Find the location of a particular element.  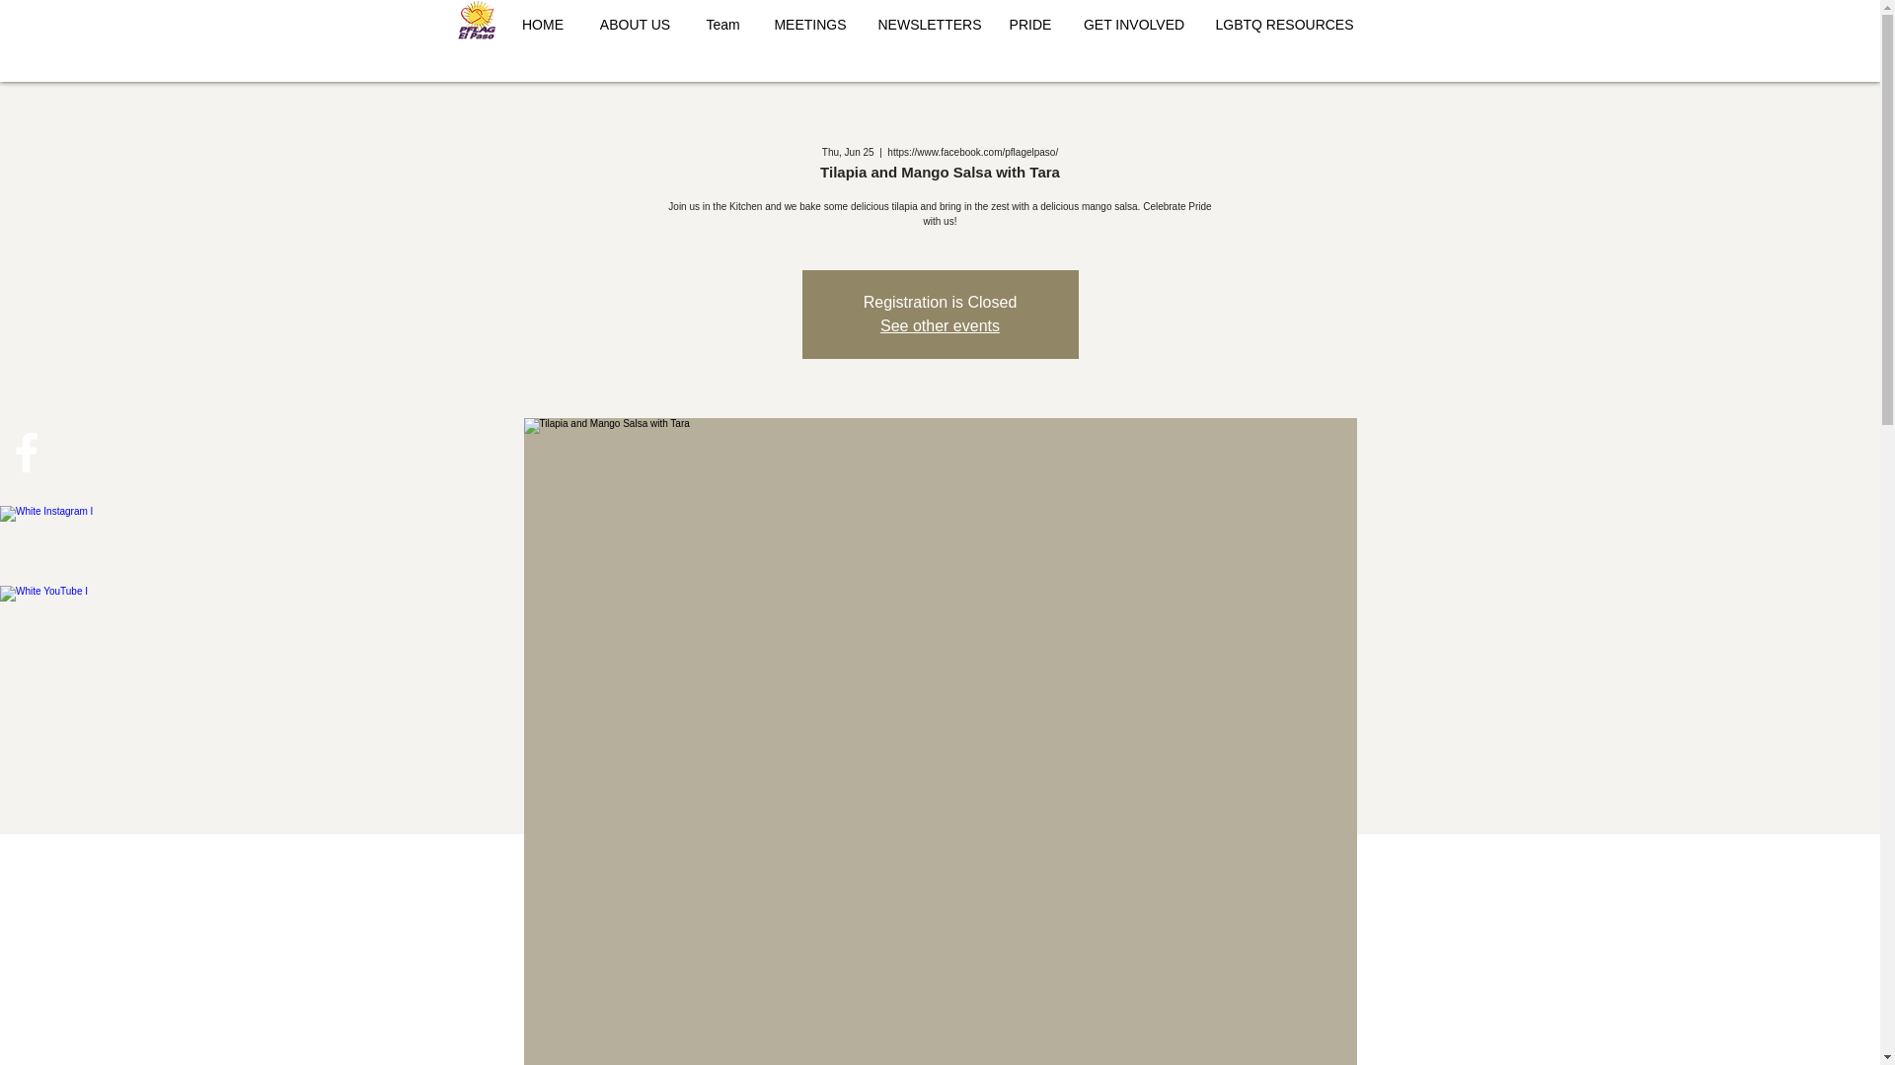

MEETINGS is located at coordinates (811, 24).